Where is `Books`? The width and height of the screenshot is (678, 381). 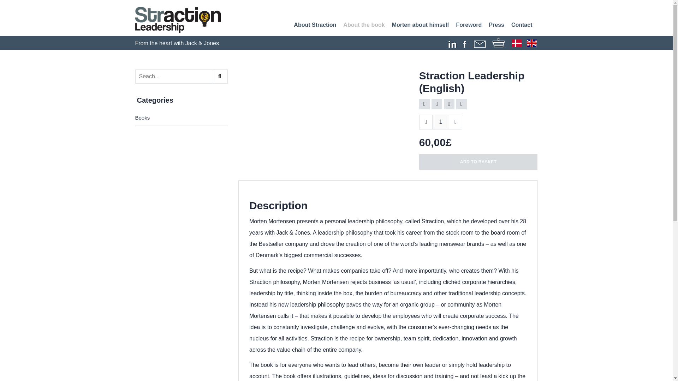 Books is located at coordinates (182, 118).